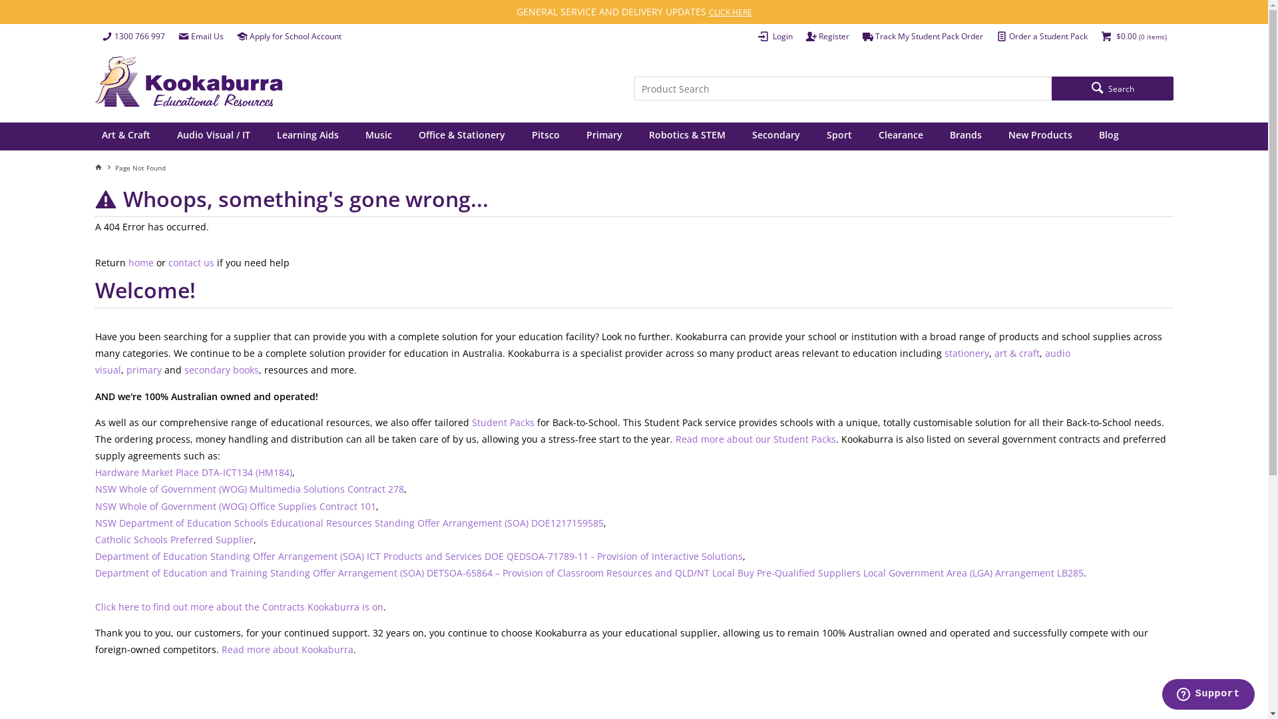 The width and height of the screenshot is (1278, 719). What do you see at coordinates (1112, 89) in the screenshot?
I see `Search` at bounding box center [1112, 89].